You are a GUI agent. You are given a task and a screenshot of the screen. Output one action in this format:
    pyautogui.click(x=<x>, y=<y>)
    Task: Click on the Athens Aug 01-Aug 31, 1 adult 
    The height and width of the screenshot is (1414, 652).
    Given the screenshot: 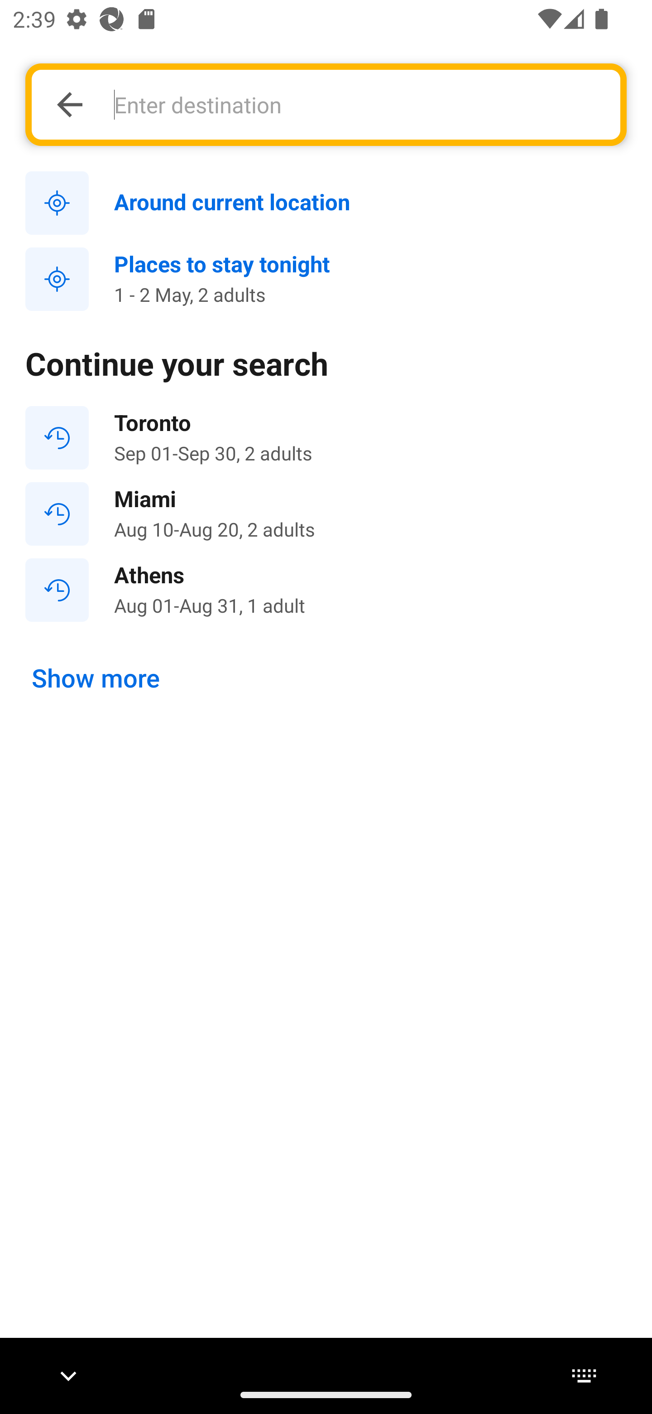 What is the action you would take?
    pyautogui.click(x=326, y=589)
    